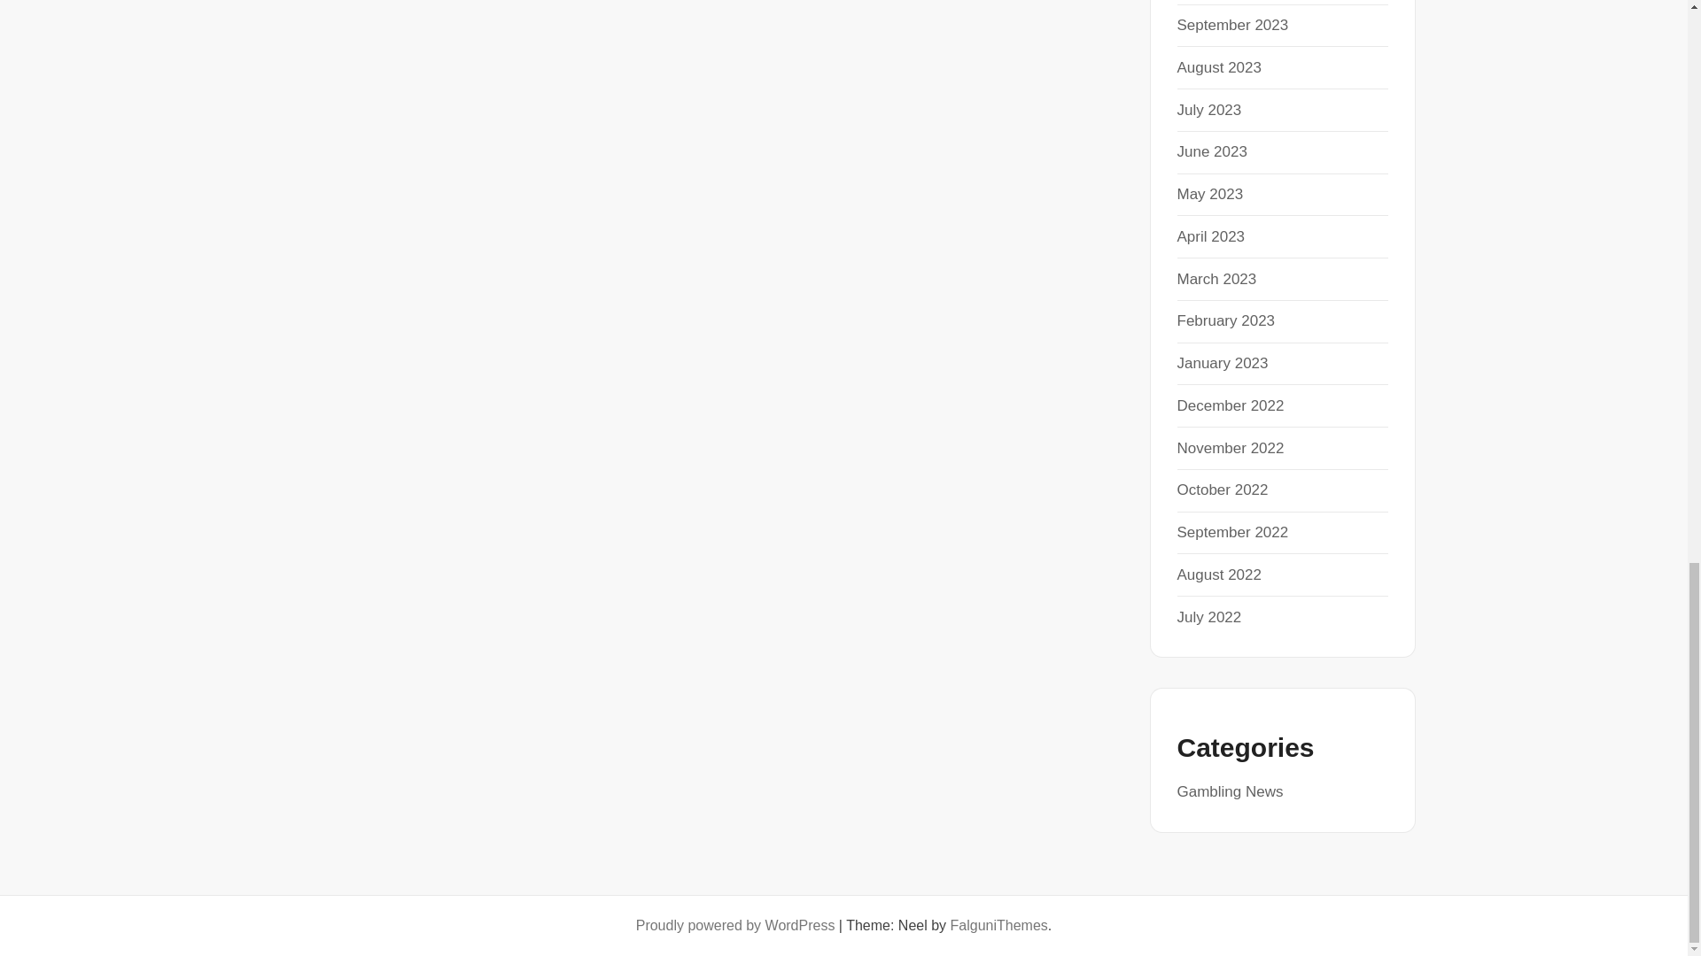 This screenshot has width=1701, height=956. I want to click on June 2023, so click(1212, 152).